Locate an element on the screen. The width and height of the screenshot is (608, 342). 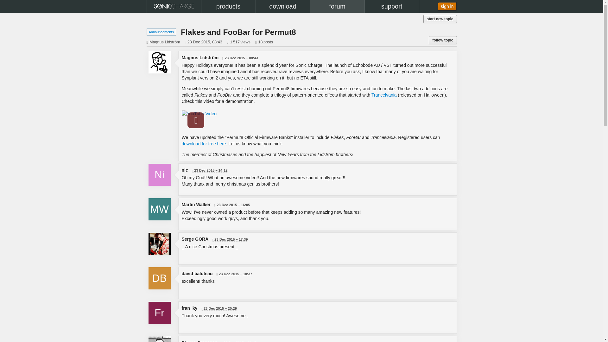
start new topic is located at coordinates (440, 19).